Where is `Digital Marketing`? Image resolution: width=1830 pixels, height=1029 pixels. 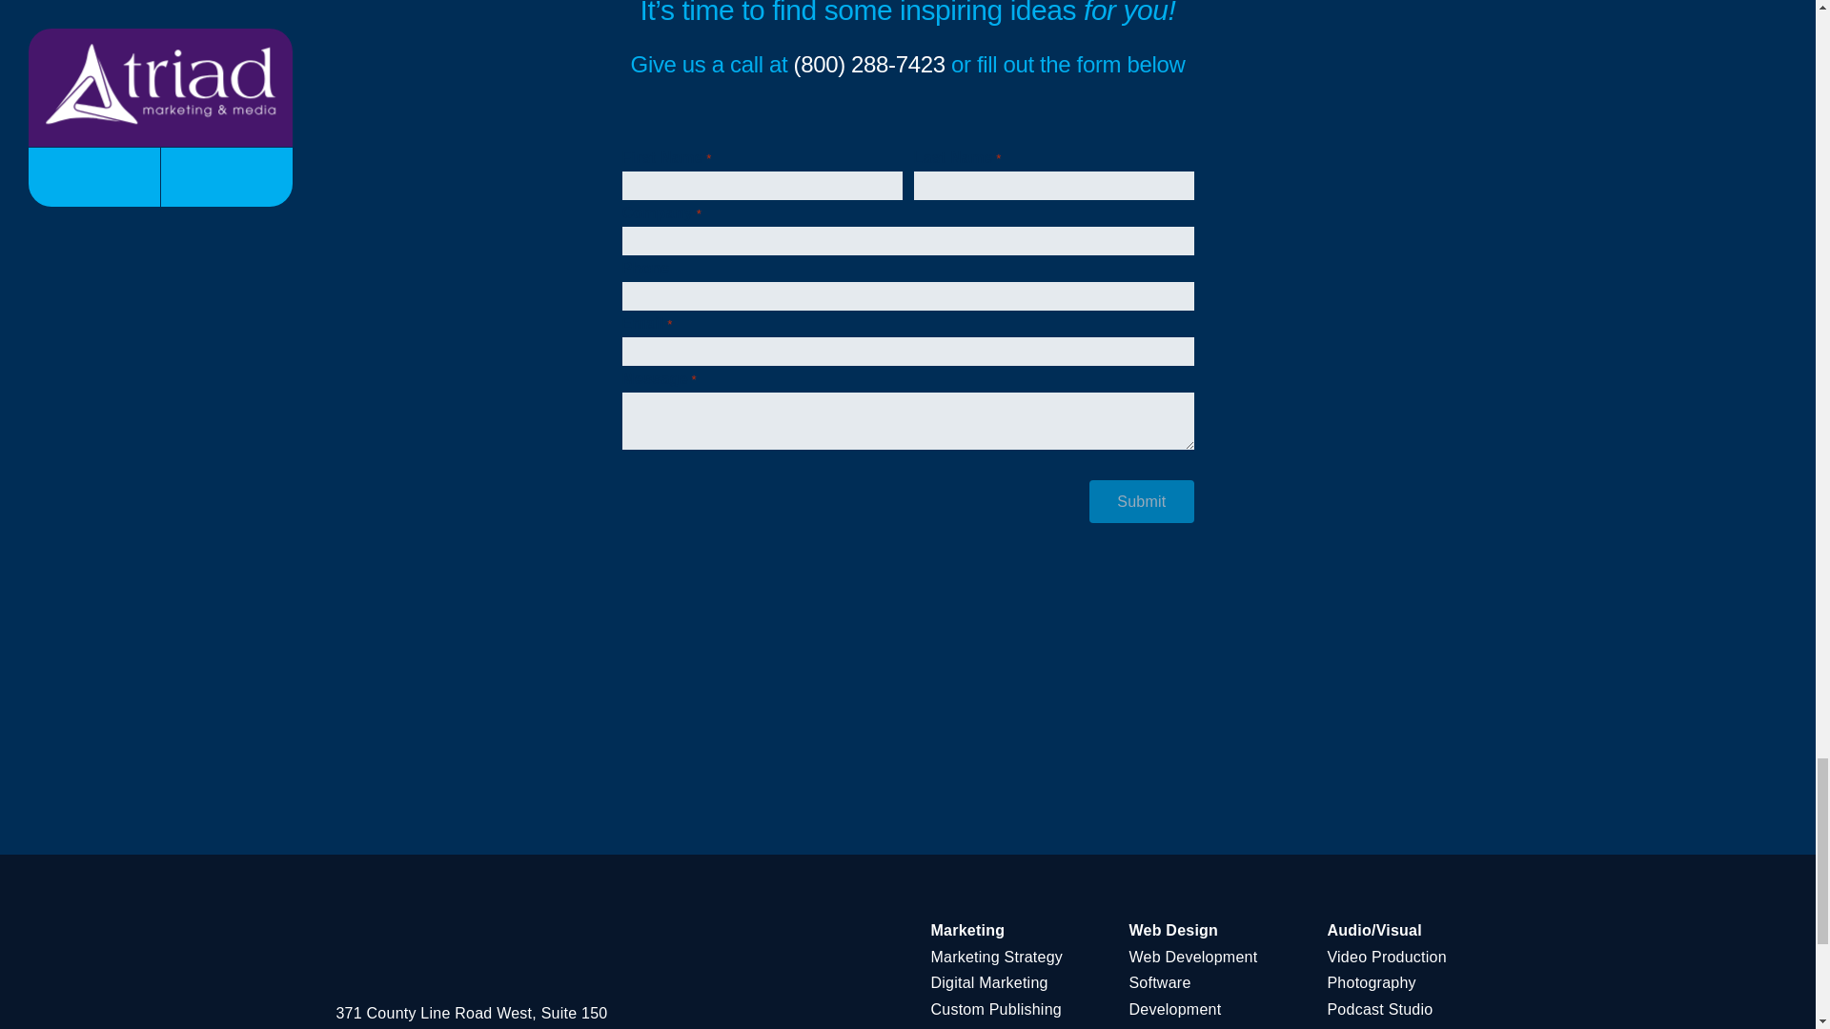 Digital Marketing is located at coordinates (987, 982).